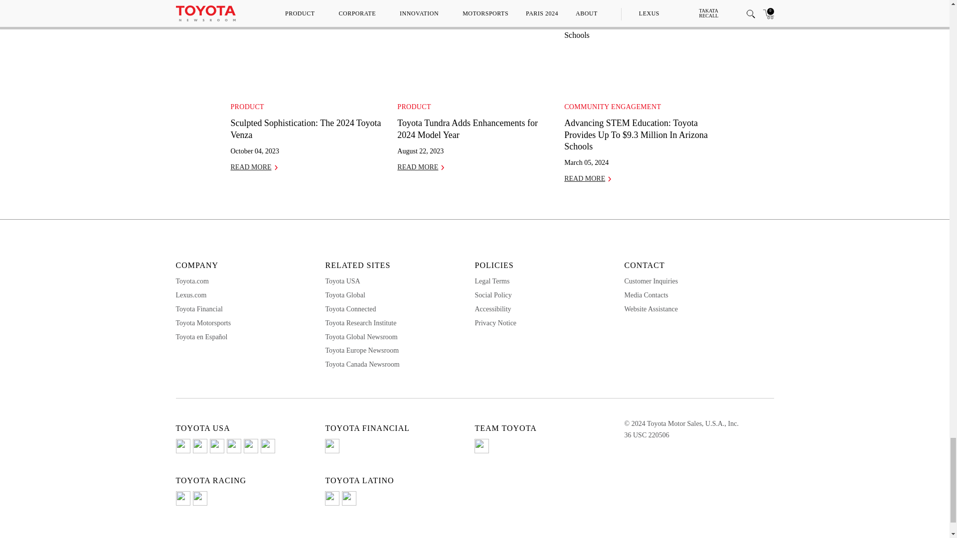 The image size is (957, 538). What do you see at coordinates (247, 107) in the screenshot?
I see `Product` at bounding box center [247, 107].